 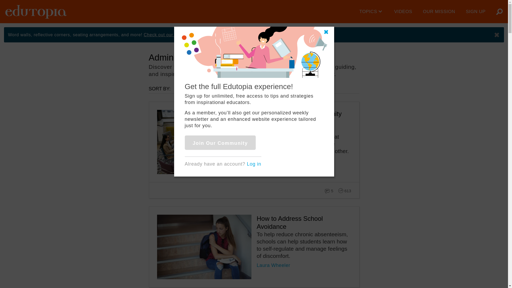 What do you see at coordinates (289, 222) in the screenshot?
I see `How to Address School Avoidance` at bounding box center [289, 222].